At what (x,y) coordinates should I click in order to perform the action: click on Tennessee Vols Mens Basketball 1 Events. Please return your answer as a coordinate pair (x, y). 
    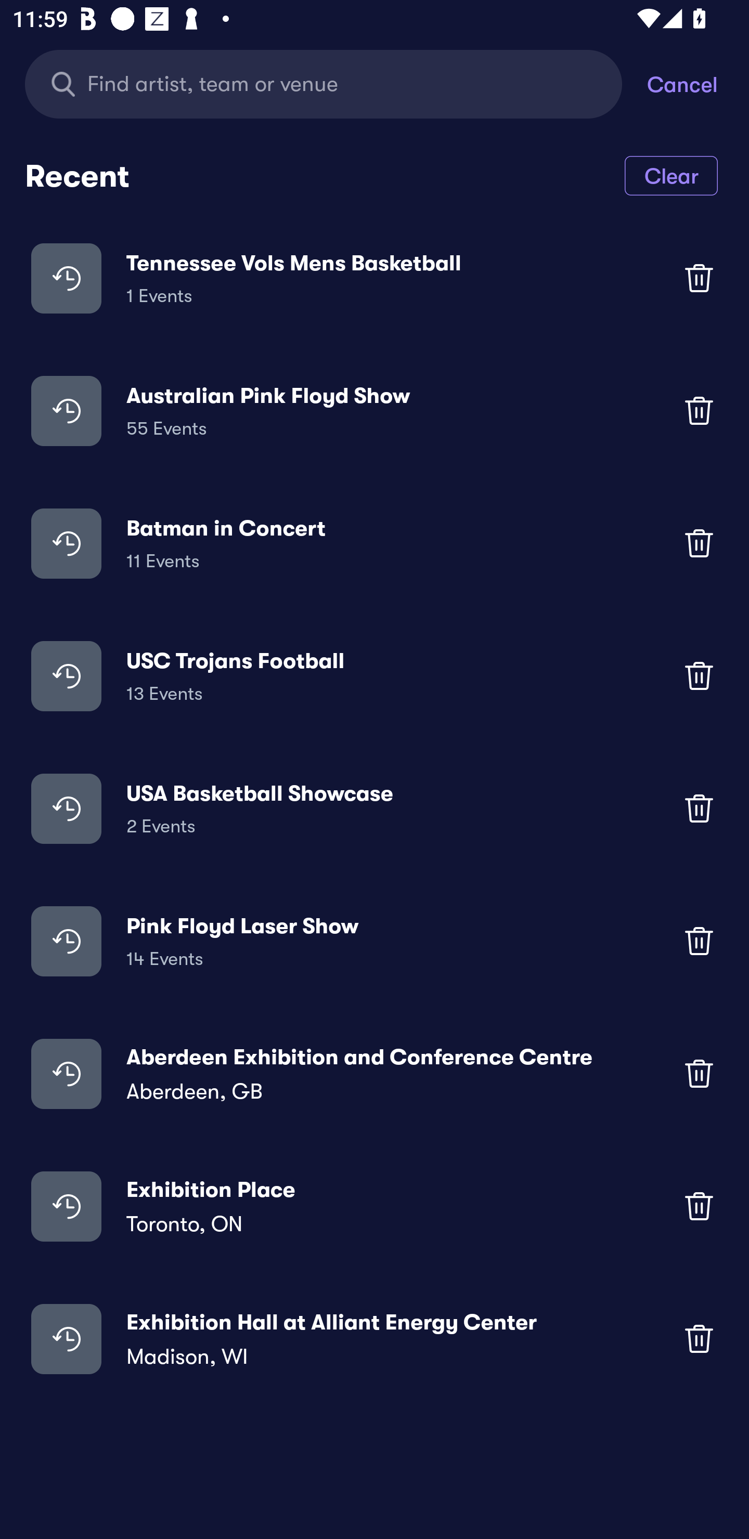
    Looking at the image, I should click on (374, 278).